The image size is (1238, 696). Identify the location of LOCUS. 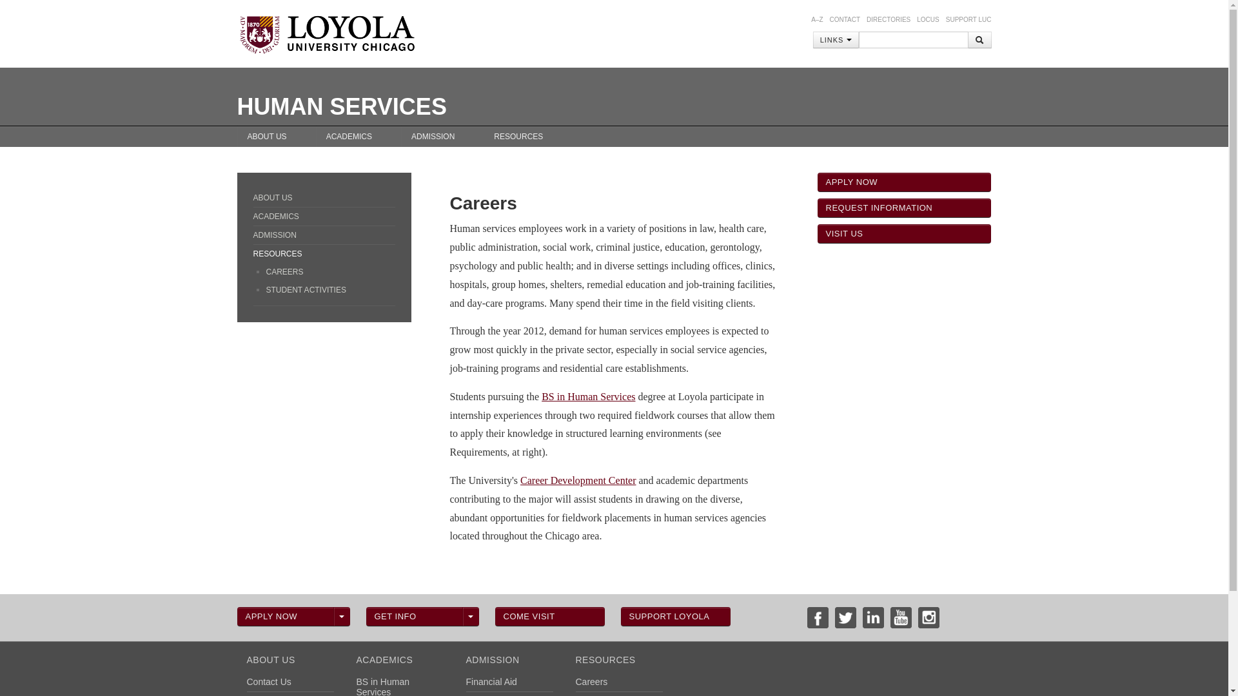
(927, 19).